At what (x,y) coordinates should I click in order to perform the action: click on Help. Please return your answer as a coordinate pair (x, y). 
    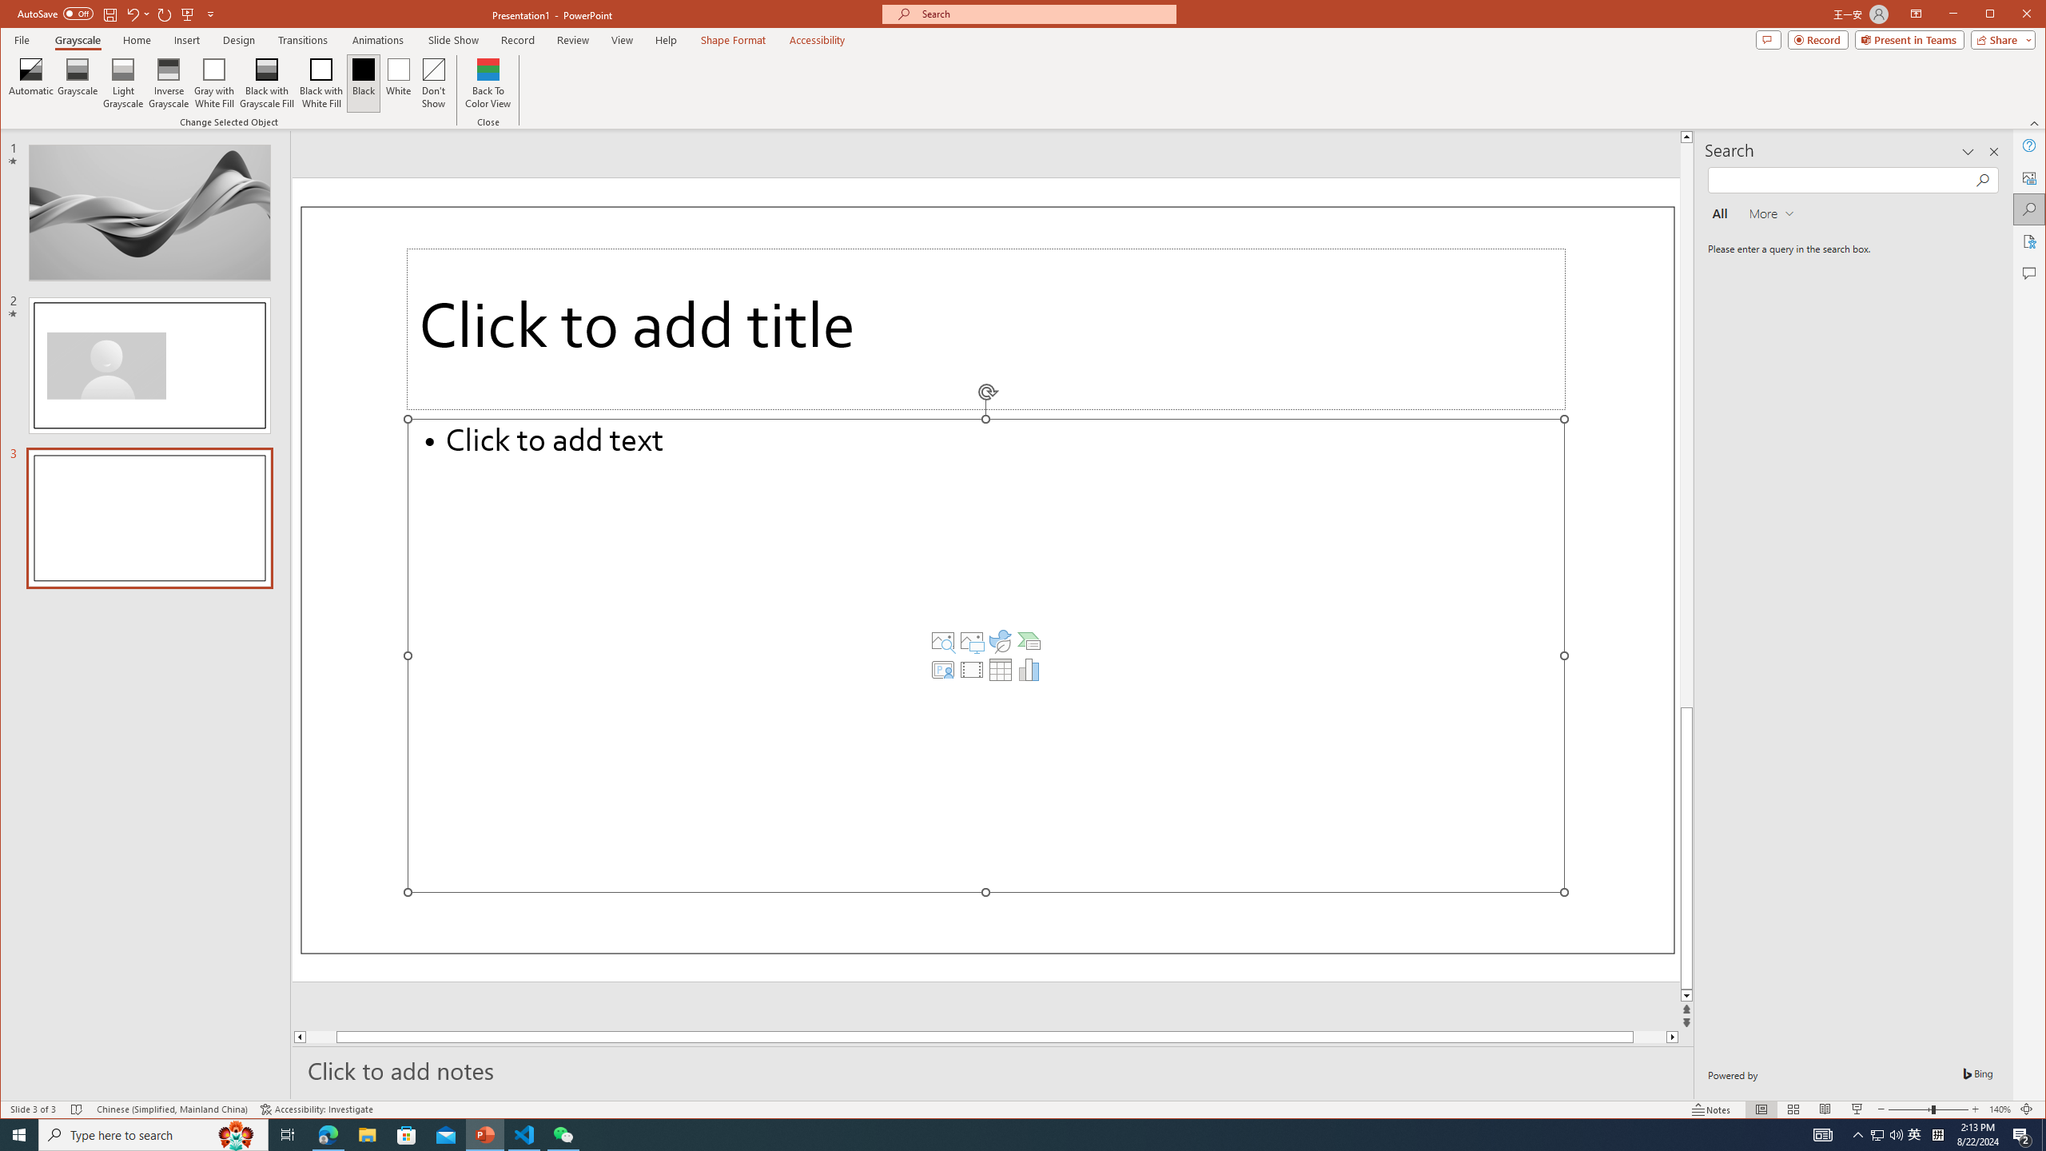
    Looking at the image, I should click on (2030, 145).